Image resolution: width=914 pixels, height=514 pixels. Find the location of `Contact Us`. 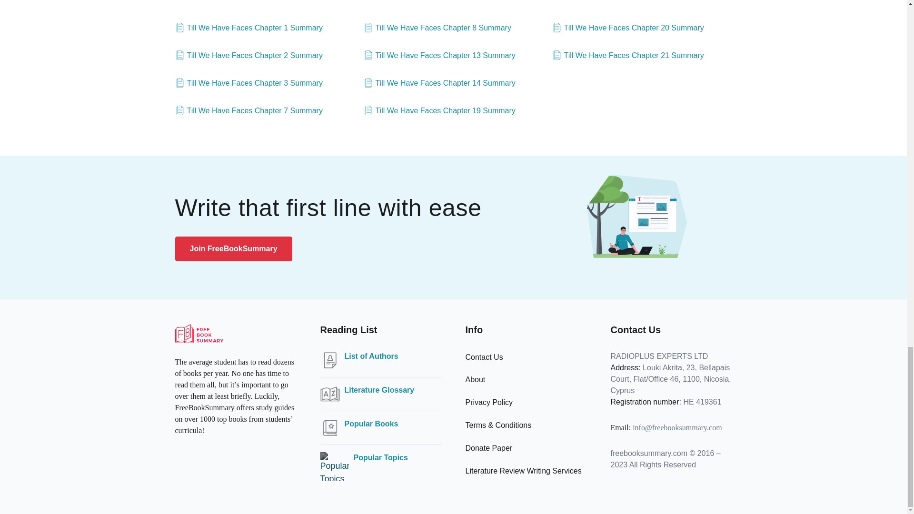

Contact Us is located at coordinates (484, 357).